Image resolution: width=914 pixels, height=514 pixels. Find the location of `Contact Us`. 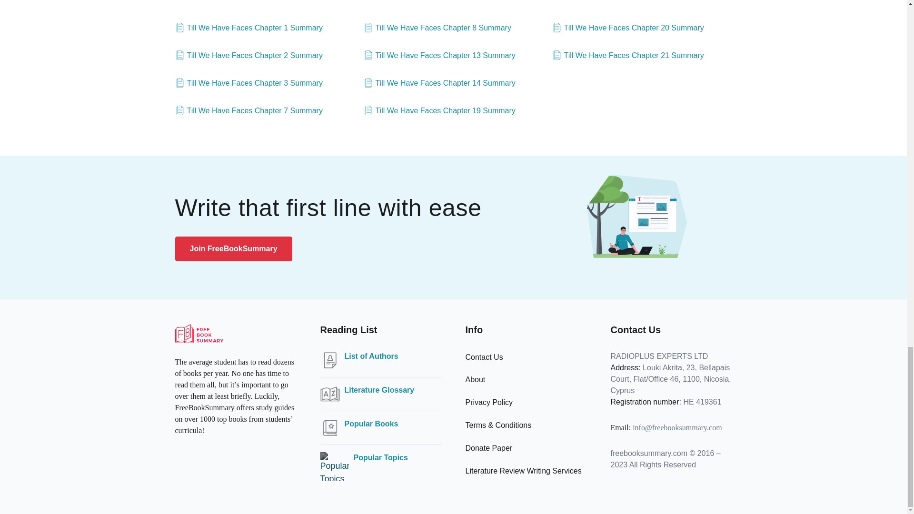

Contact Us is located at coordinates (484, 357).